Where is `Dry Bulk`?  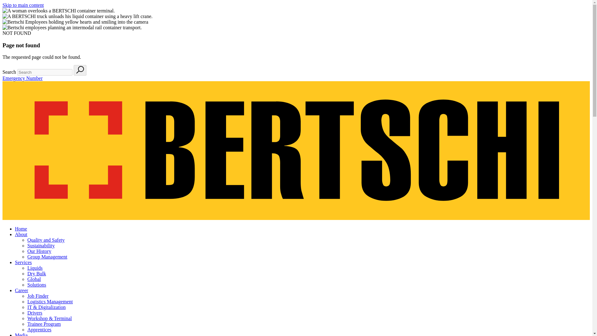 Dry Bulk is located at coordinates (37, 273).